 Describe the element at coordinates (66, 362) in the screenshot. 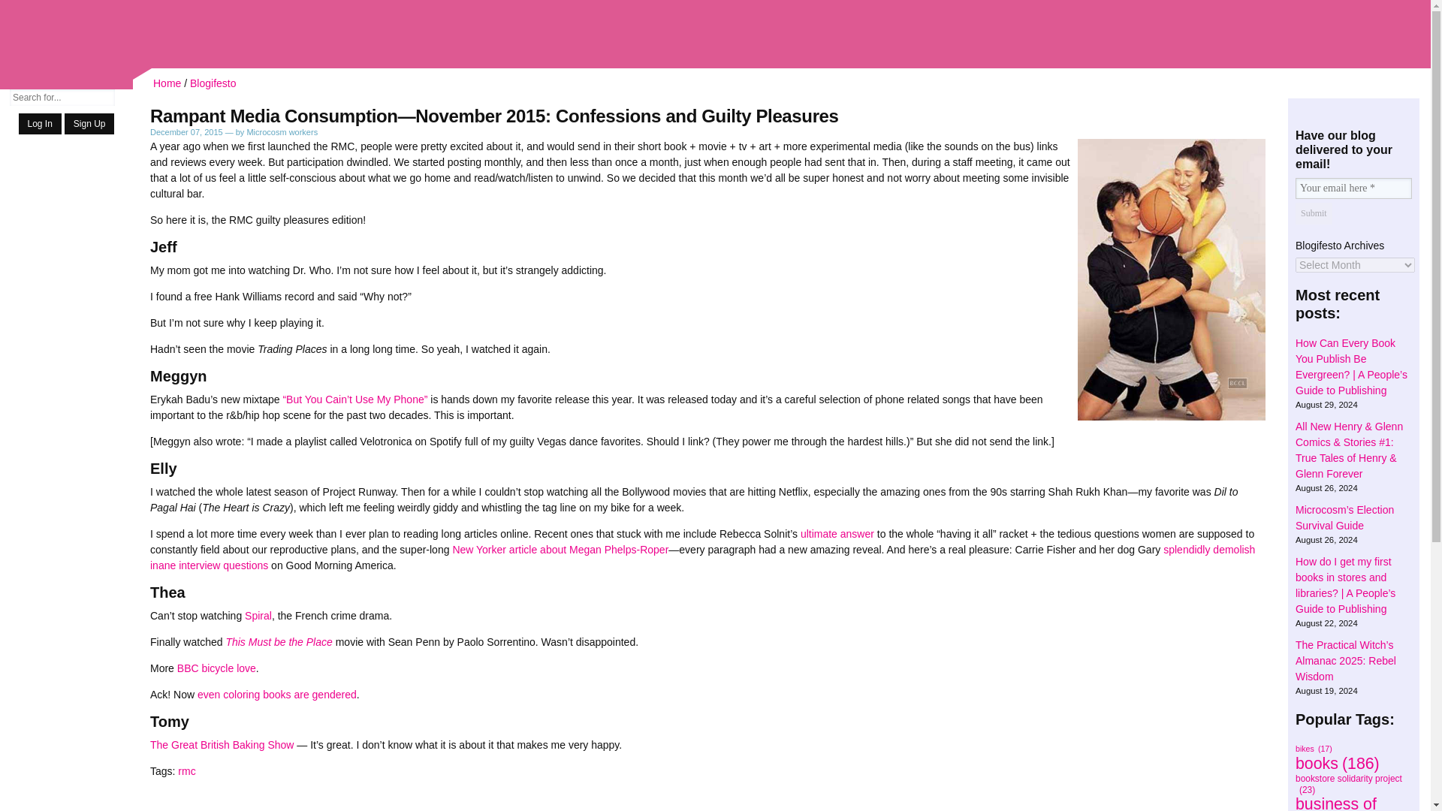

I see `Enamel Pins` at that location.